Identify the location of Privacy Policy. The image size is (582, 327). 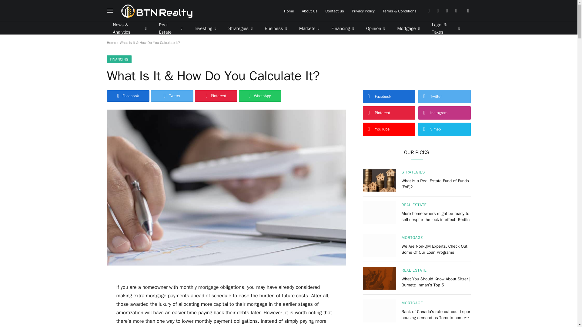
(363, 11).